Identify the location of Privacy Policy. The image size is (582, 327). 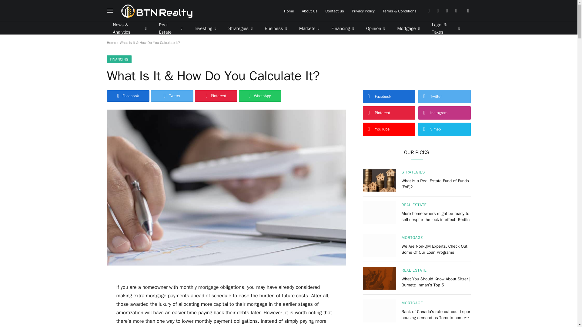
(363, 11).